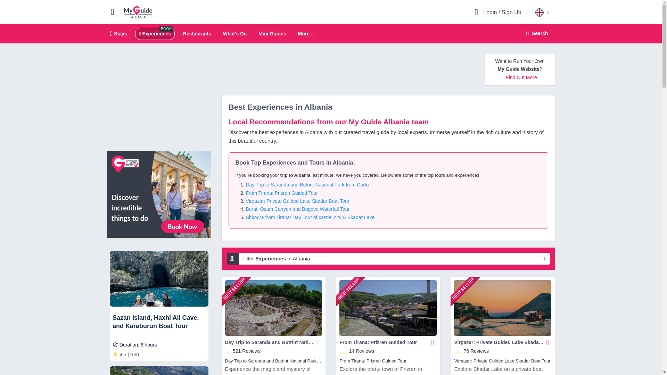 The image size is (667, 375). Describe the element at coordinates (155, 33) in the screenshot. I see `Experiences` at that location.